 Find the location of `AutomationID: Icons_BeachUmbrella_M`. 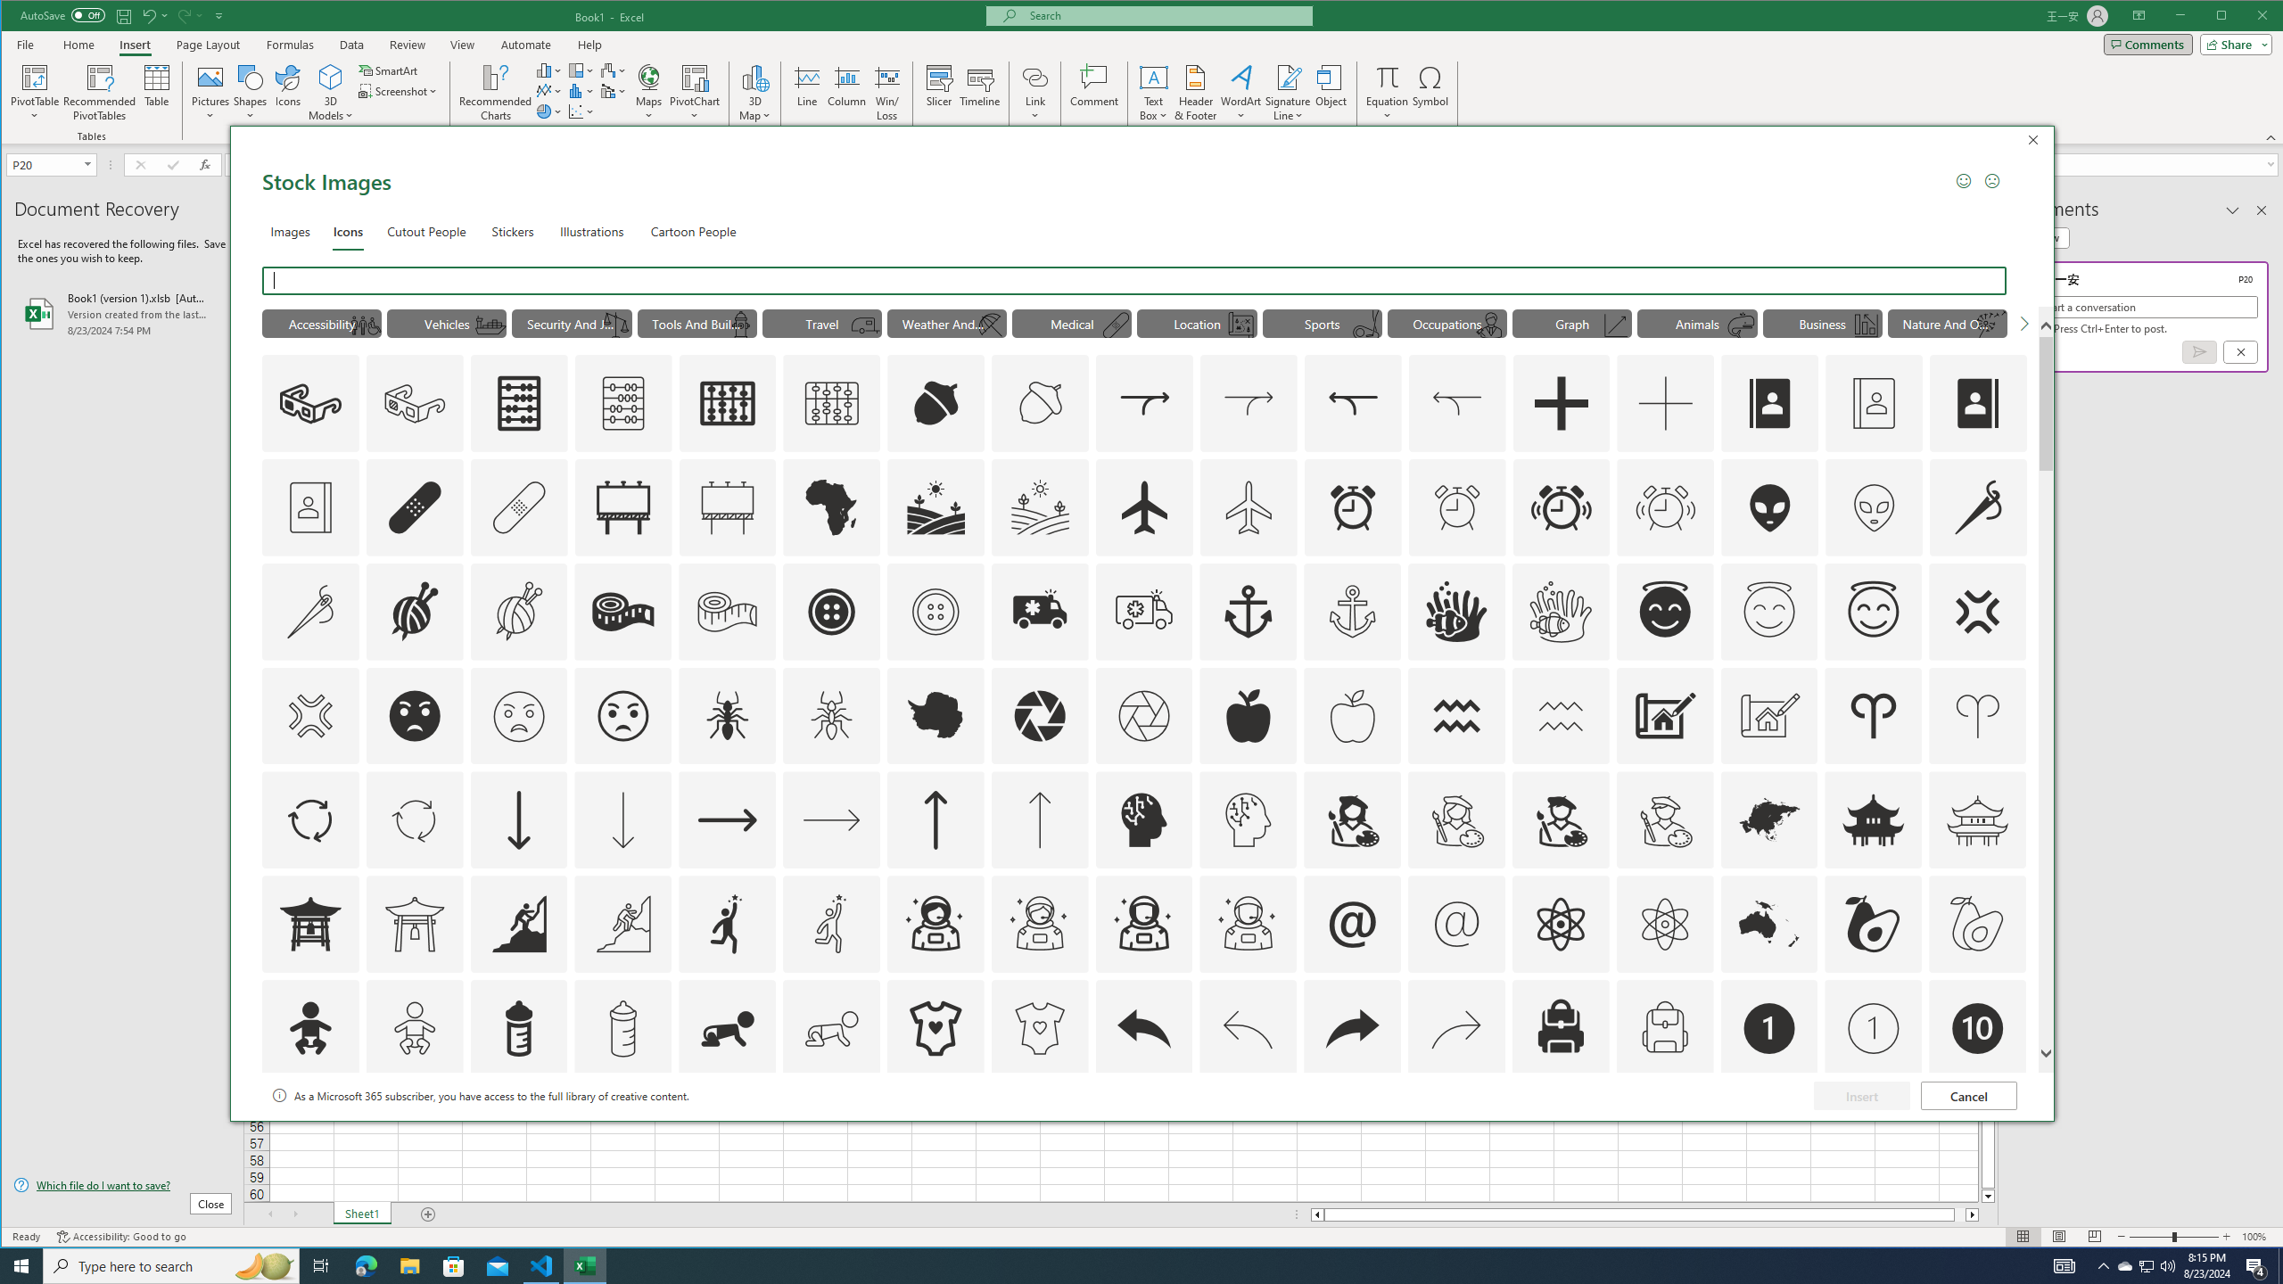

AutomationID: Icons_BeachUmbrella_M is located at coordinates (990, 325).